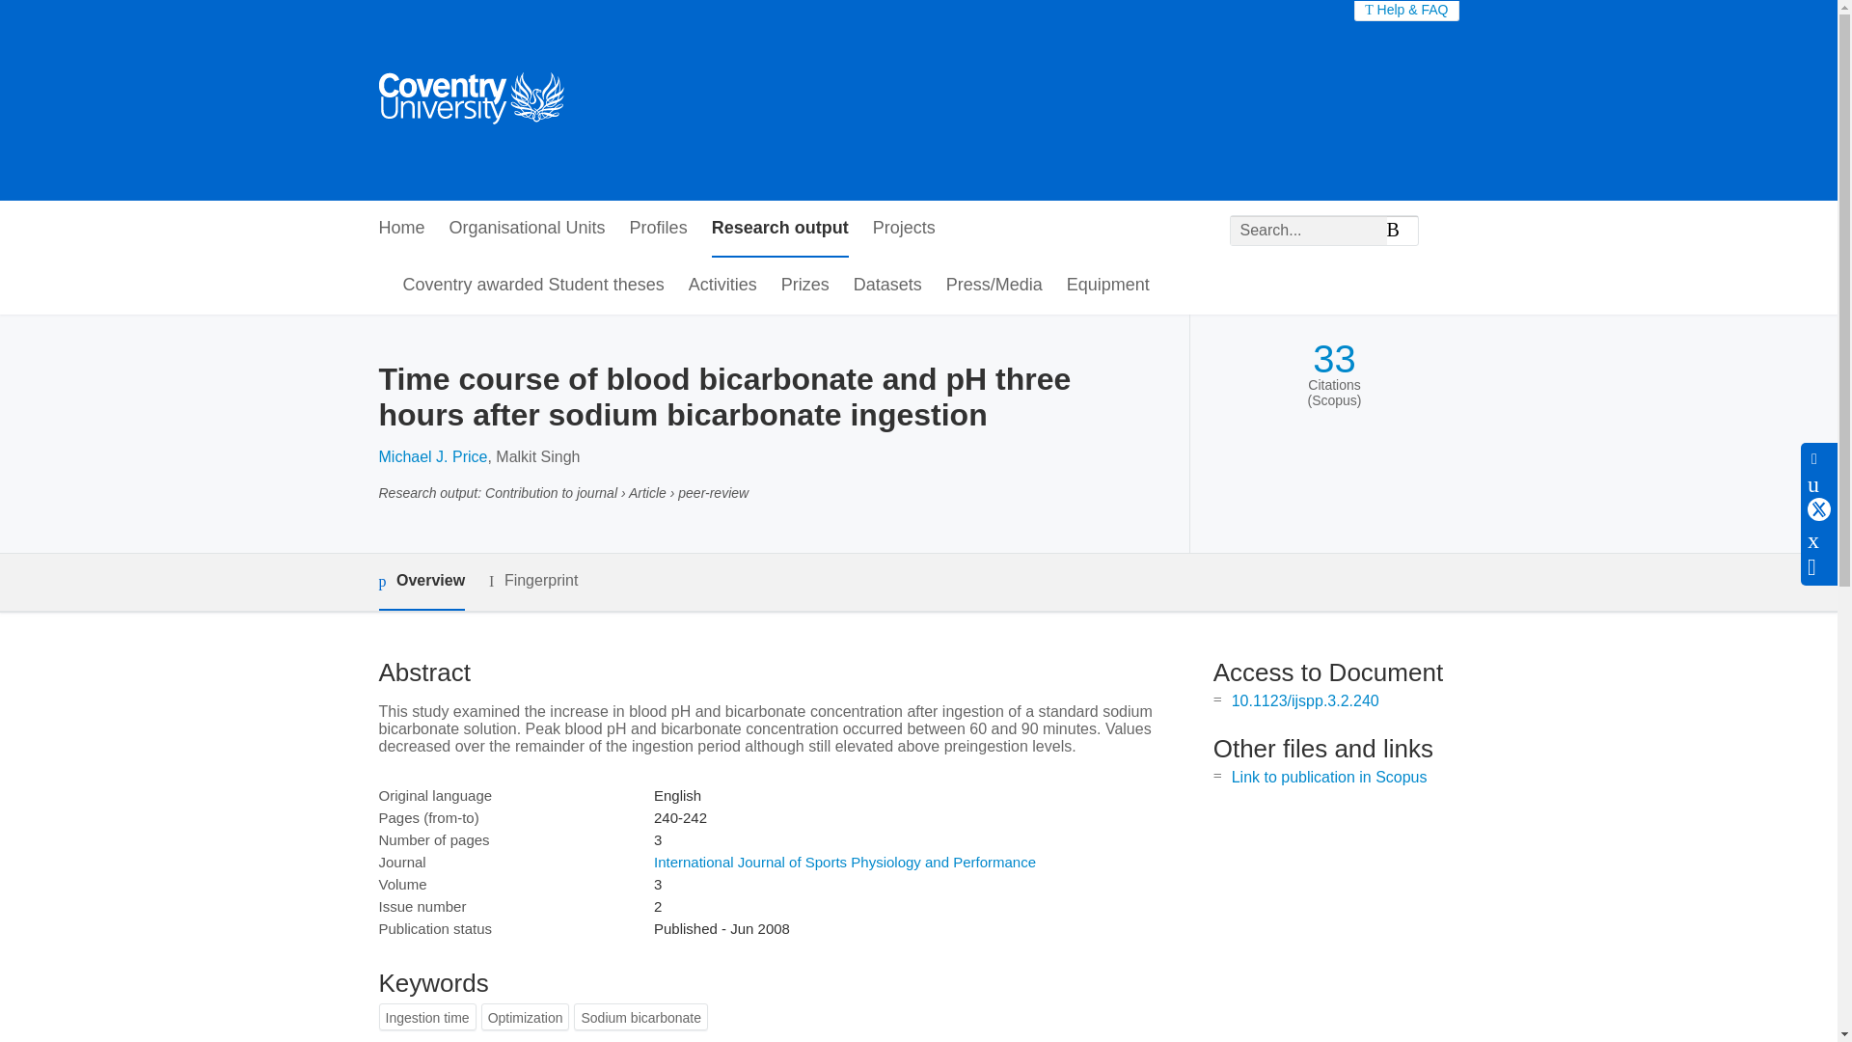 Image resolution: width=1852 pixels, height=1042 pixels. What do you see at coordinates (1329, 778) in the screenshot?
I see `Link to publication in Scopus` at bounding box center [1329, 778].